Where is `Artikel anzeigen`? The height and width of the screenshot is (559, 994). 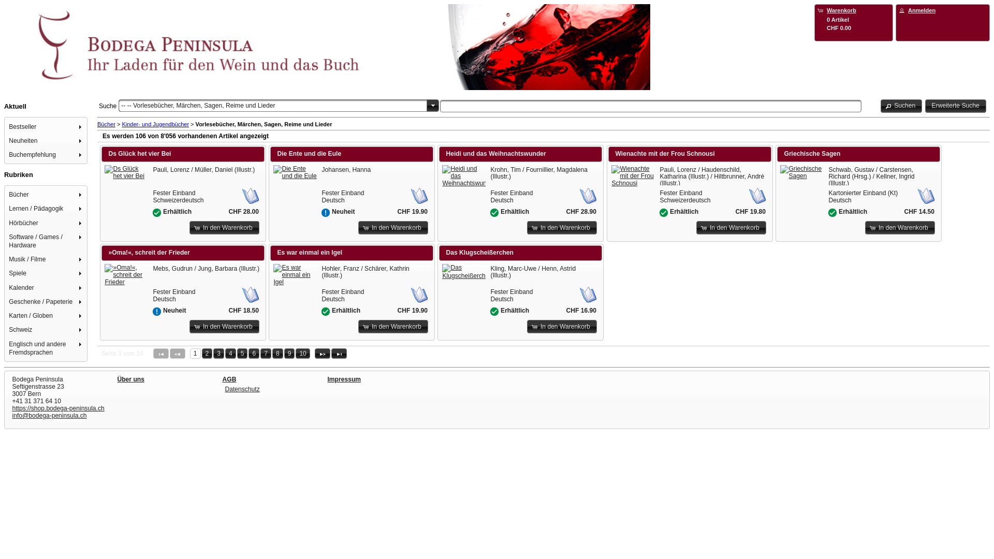
Artikel anzeigen is located at coordinates (126, 275).